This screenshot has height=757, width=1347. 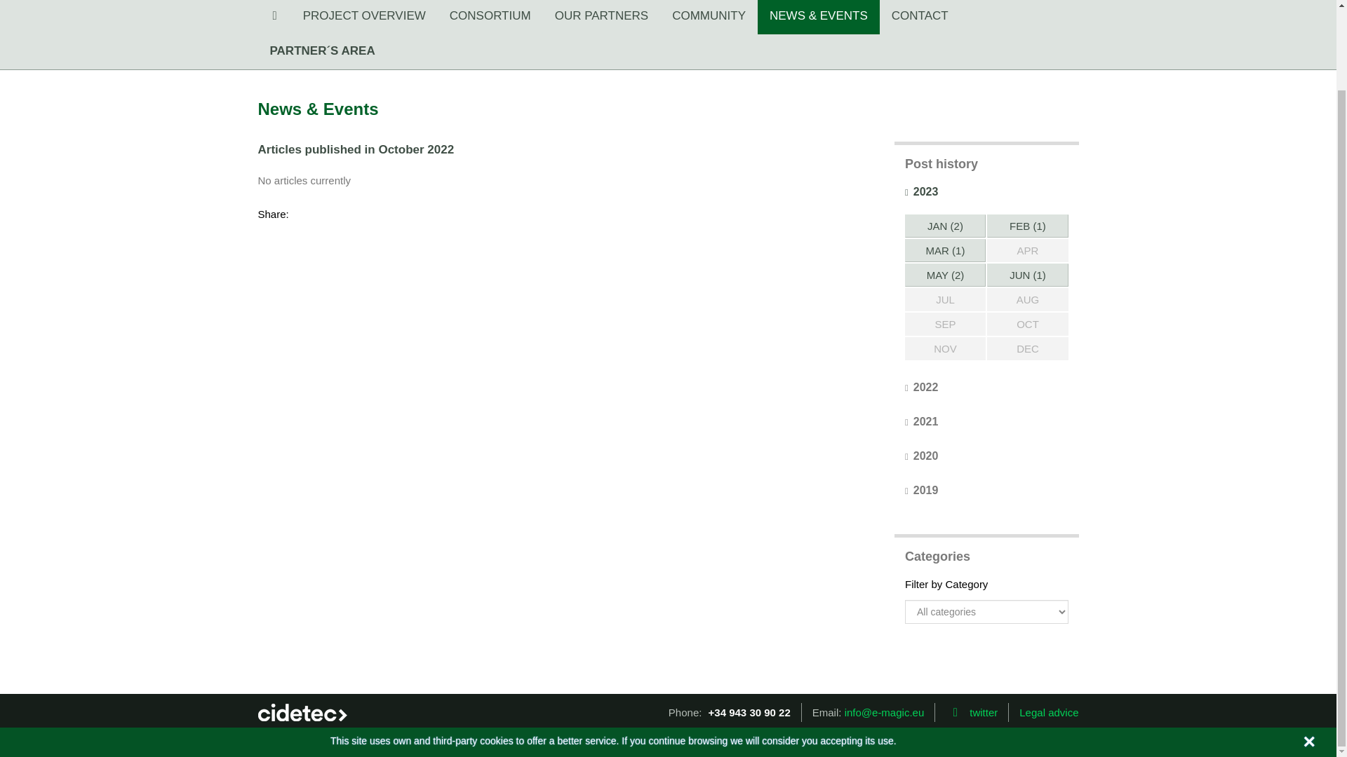 I want to click on COMMUNITY, so click(x=709, y=17).